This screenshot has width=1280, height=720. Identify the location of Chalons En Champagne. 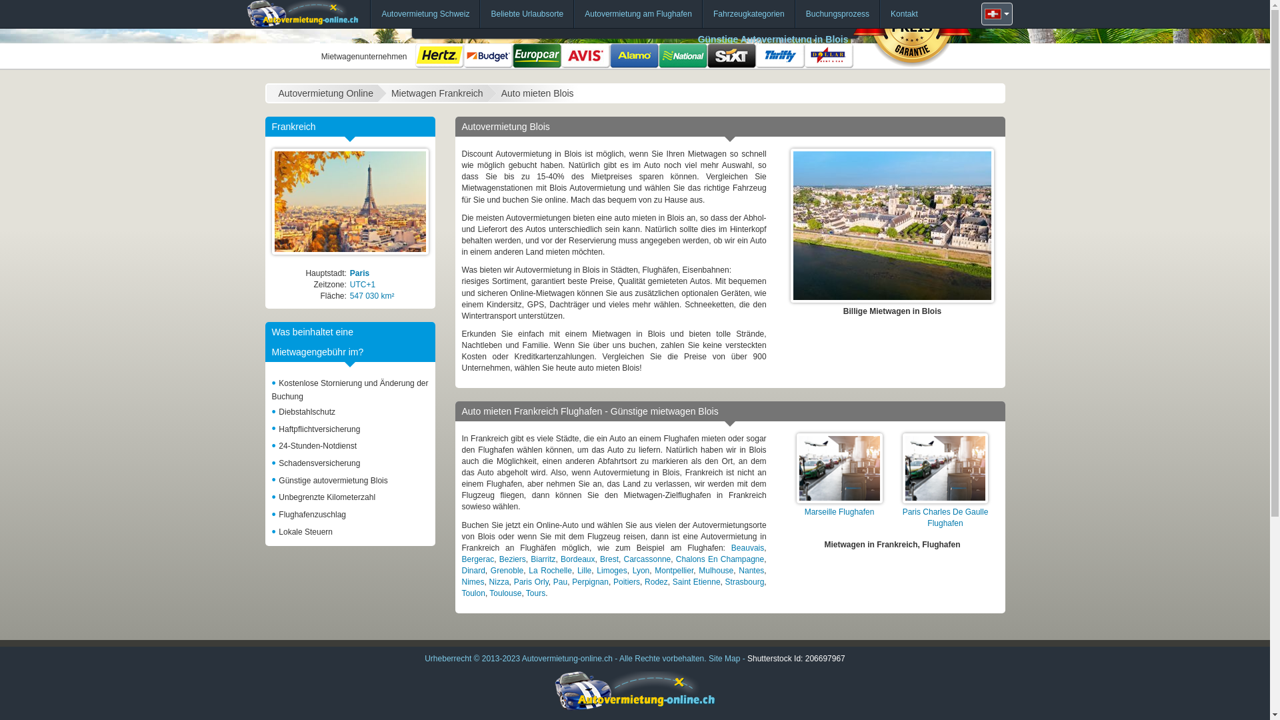
(720, 559).